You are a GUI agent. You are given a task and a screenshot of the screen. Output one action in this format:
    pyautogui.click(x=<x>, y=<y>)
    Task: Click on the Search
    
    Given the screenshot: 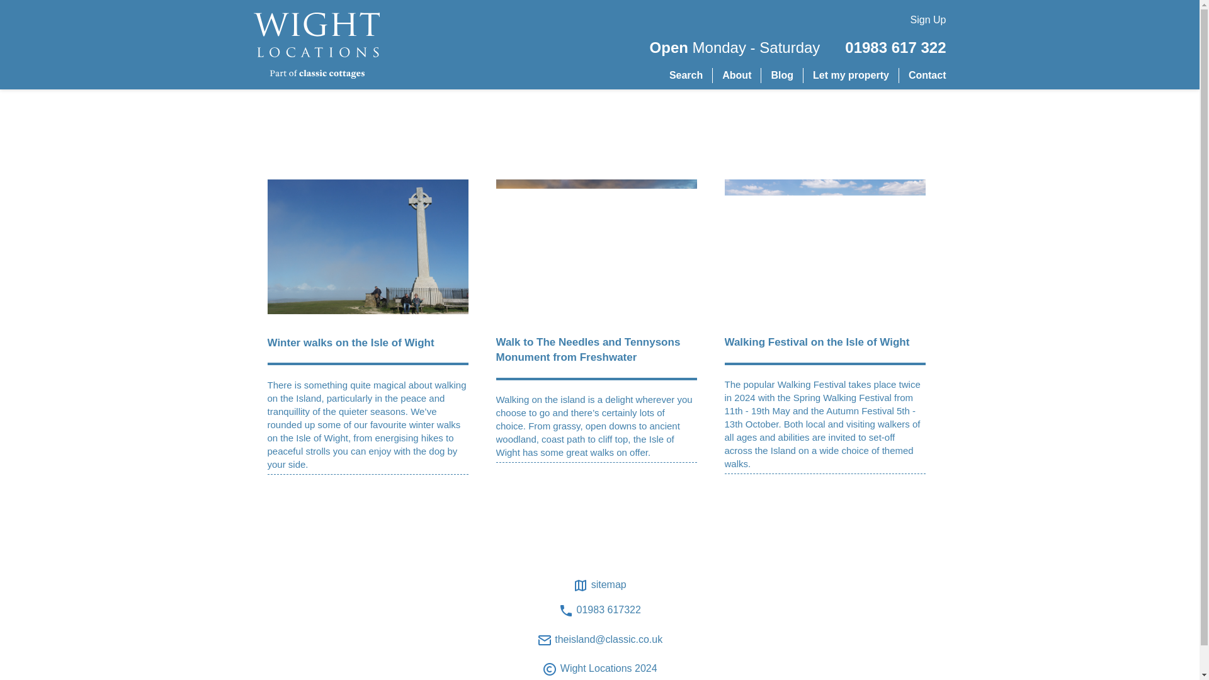 What is the action you would take?
    pyautogui.click(x=686, y=76)
    